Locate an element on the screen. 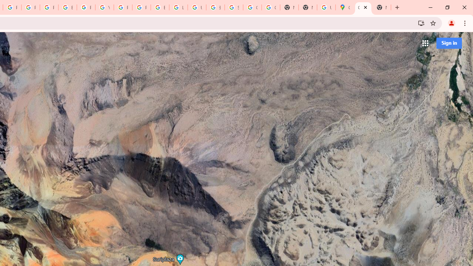  Sign in - Google Accounts is located at coordinates (234, 7).